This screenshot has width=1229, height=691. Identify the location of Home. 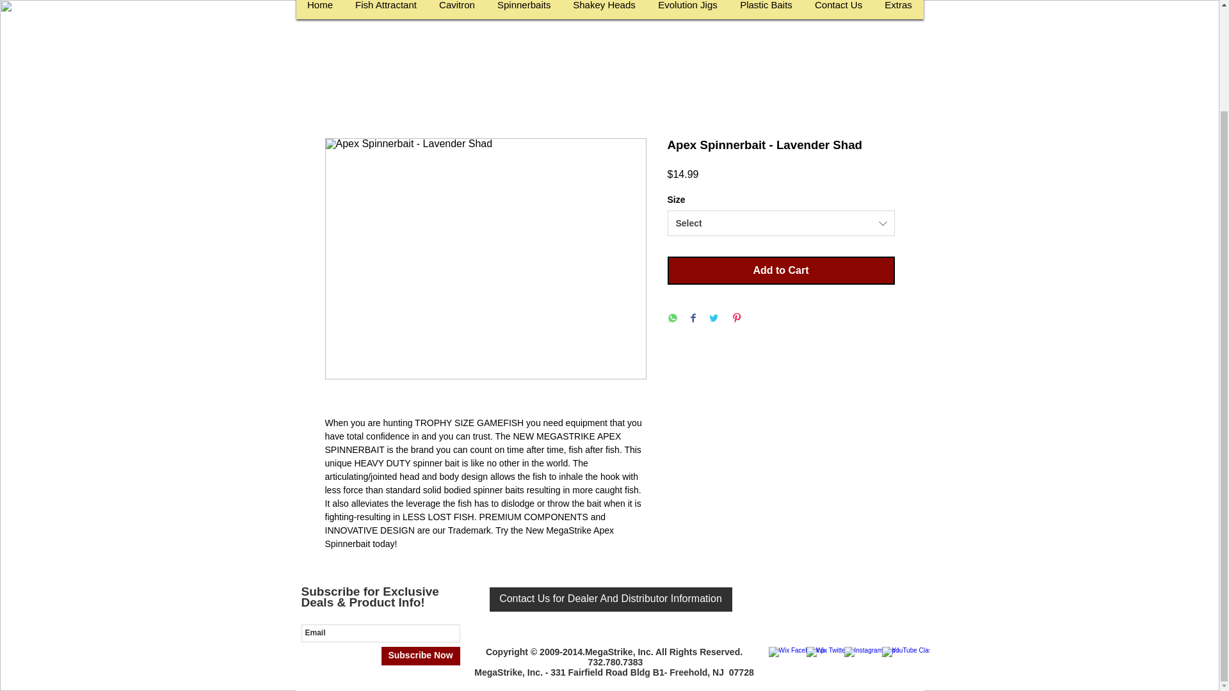
(320, 13).